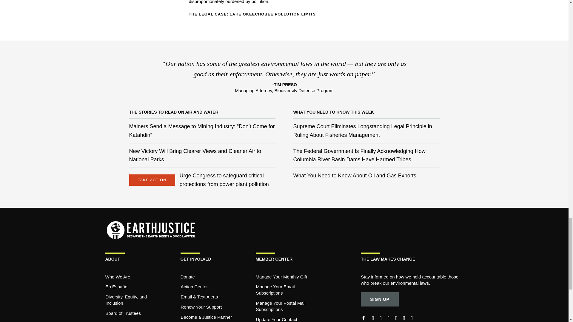 This screenshot has height=322, width=573. Describe the element at coordinates (354, 175) in the screenshot. I see `What You Need to Know About Oil and Gas Exports` at that location.